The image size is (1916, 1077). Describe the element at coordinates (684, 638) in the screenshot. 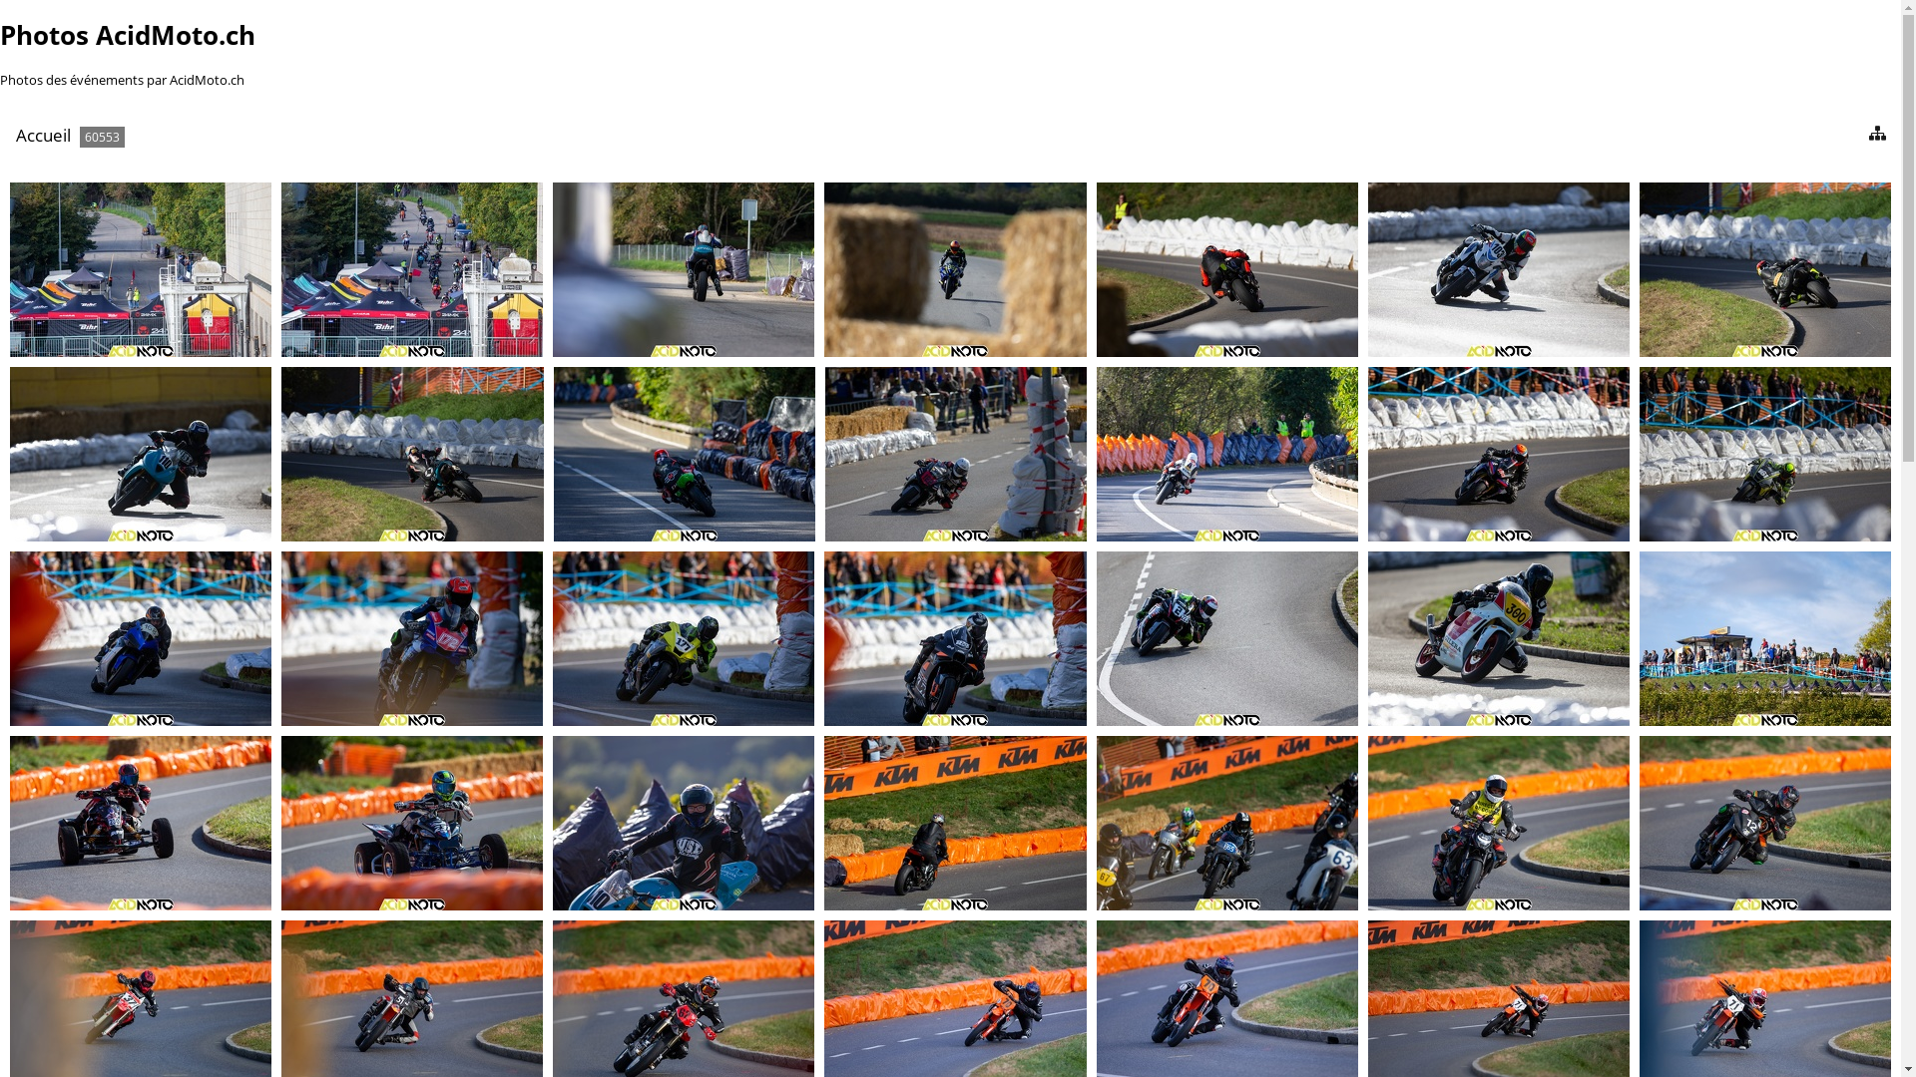

I see `15102023- V6Q1880 (40 visites)` at that location.